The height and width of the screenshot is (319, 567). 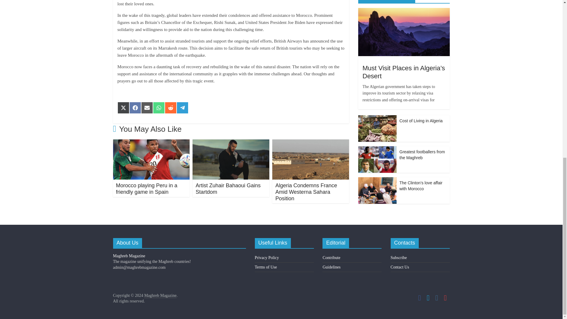 What do you see at coordinates (311, 143) in the screenshot?
I see `Algeria Condemns France Amid Westerna Sahara Position` at bounding box center [311, 143].